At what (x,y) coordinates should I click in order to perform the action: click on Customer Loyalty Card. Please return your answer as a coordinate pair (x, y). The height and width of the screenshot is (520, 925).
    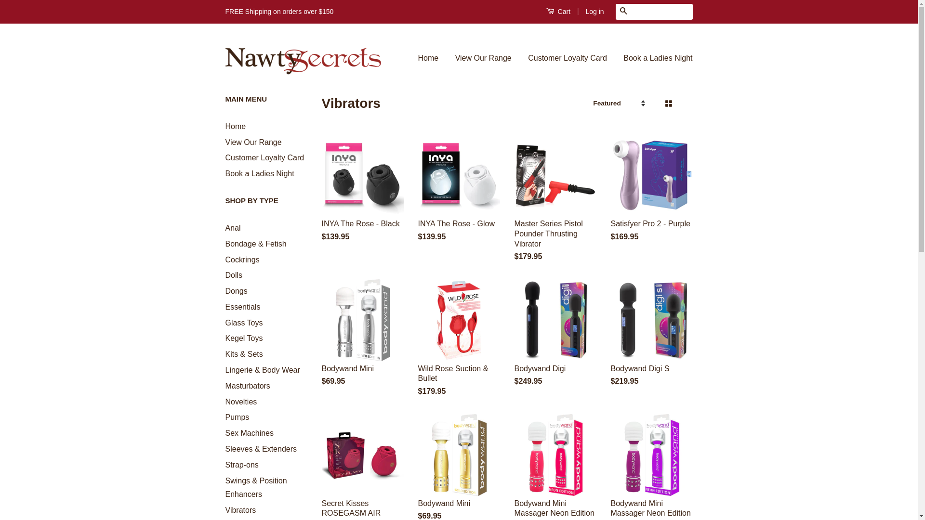
    Looking at the image, I should click on (568, 59).